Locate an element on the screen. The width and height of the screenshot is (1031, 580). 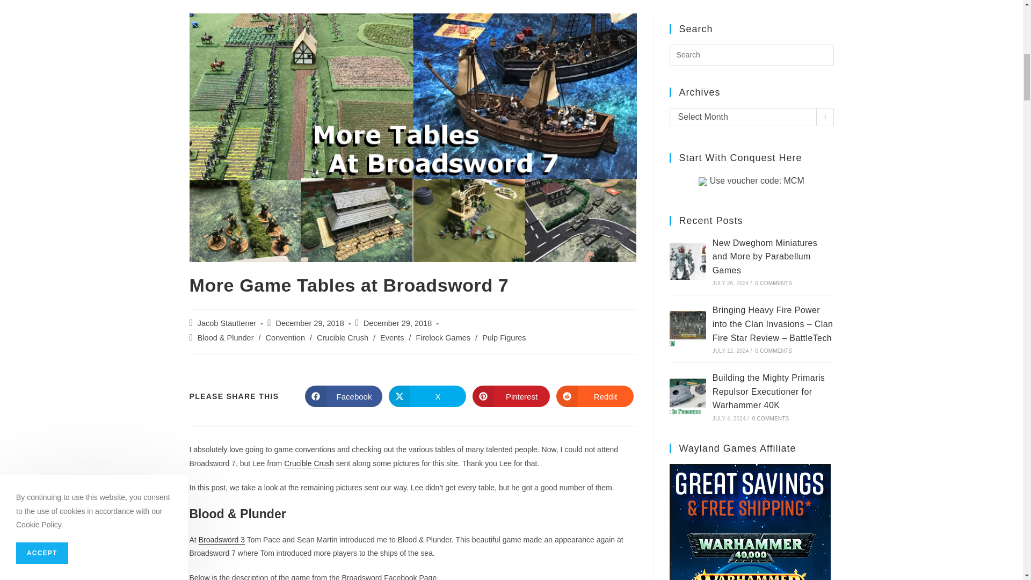
Posts by Jacob Stauttener is located at coordinates (227, 323).